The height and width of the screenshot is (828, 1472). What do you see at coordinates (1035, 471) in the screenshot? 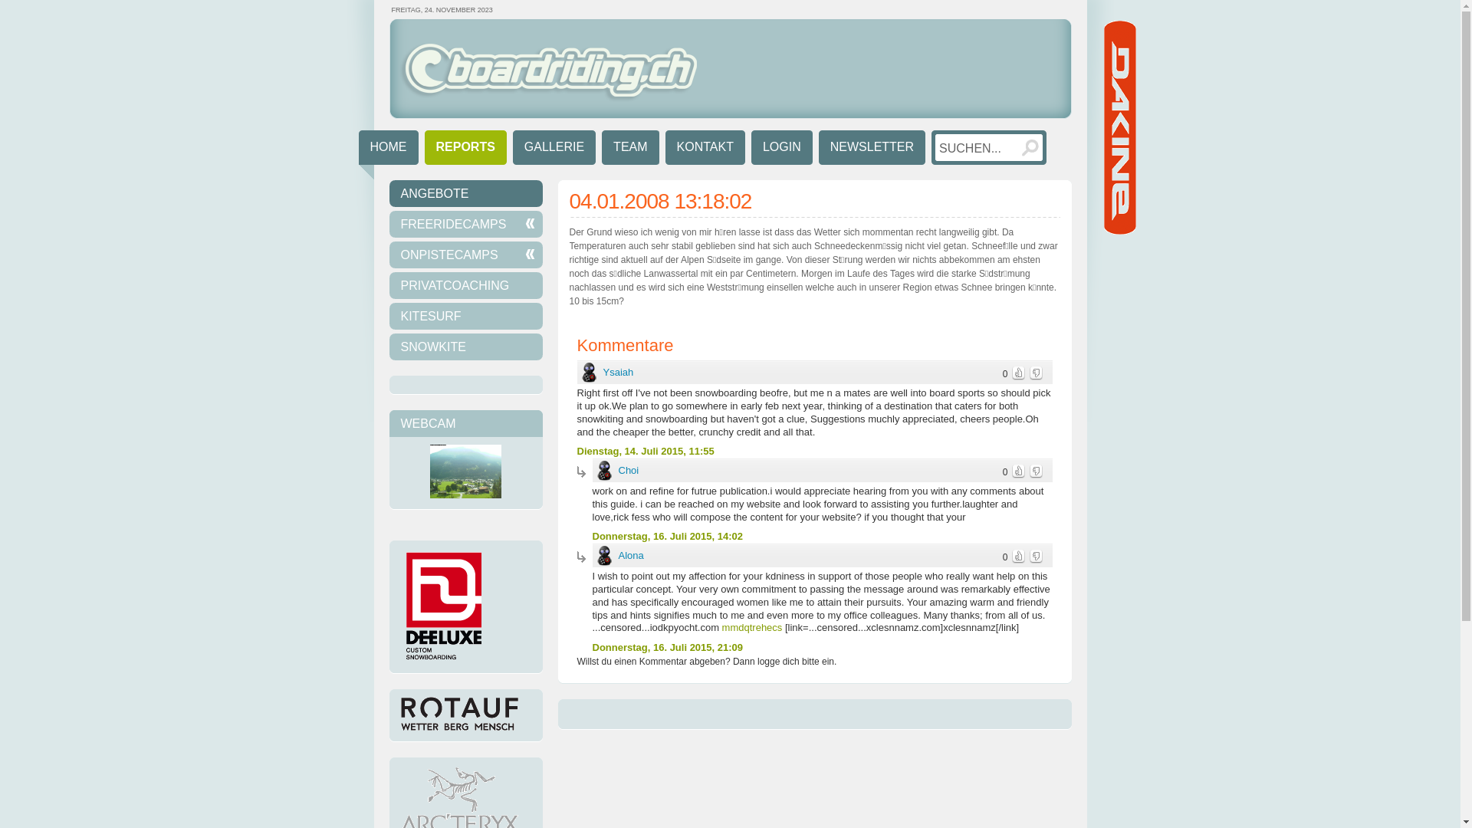
I see ` ` at bounding box center [1035, 471].